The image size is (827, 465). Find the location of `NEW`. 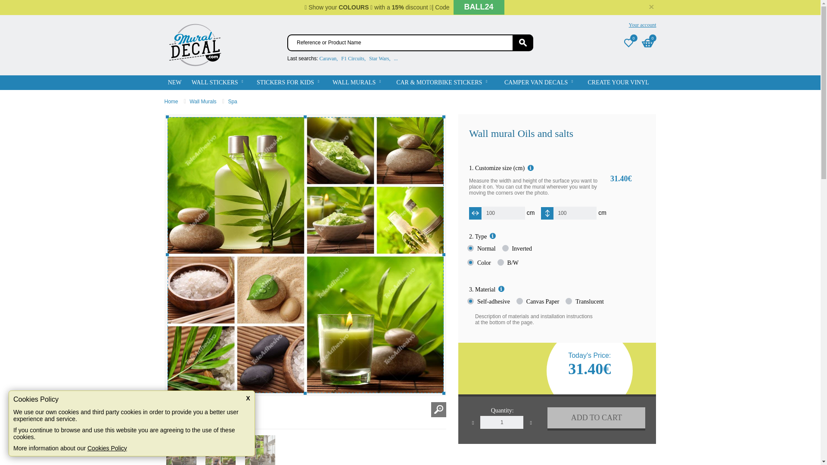

NEW is located at coordinates (175, 83).